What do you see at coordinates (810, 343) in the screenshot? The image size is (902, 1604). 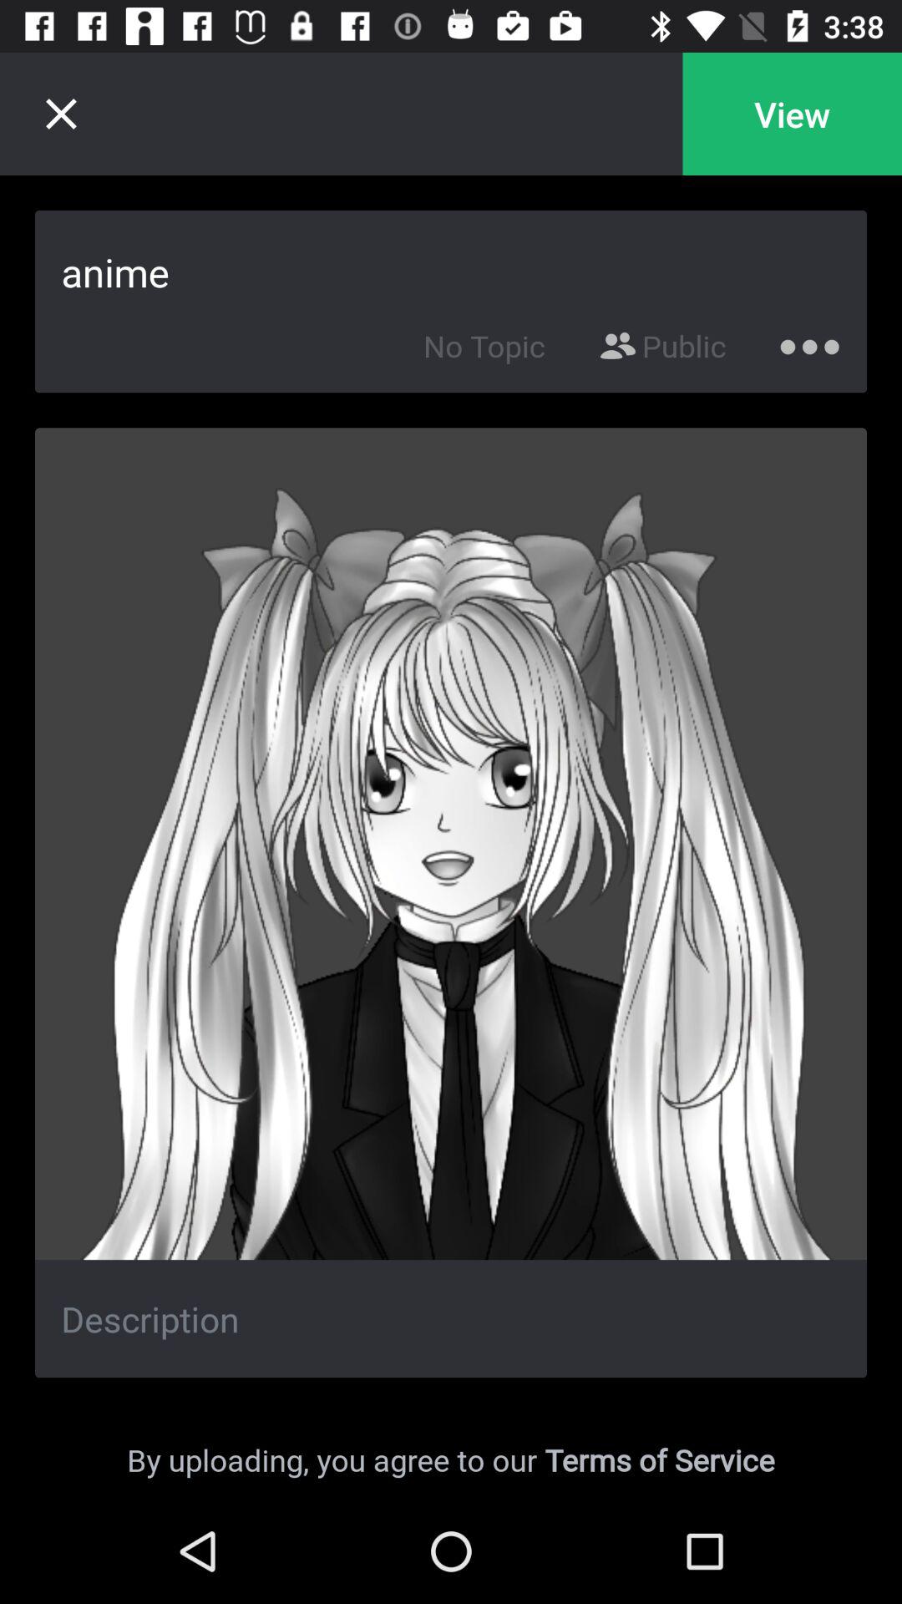 I see `more options` at bounding box center [810, 343].